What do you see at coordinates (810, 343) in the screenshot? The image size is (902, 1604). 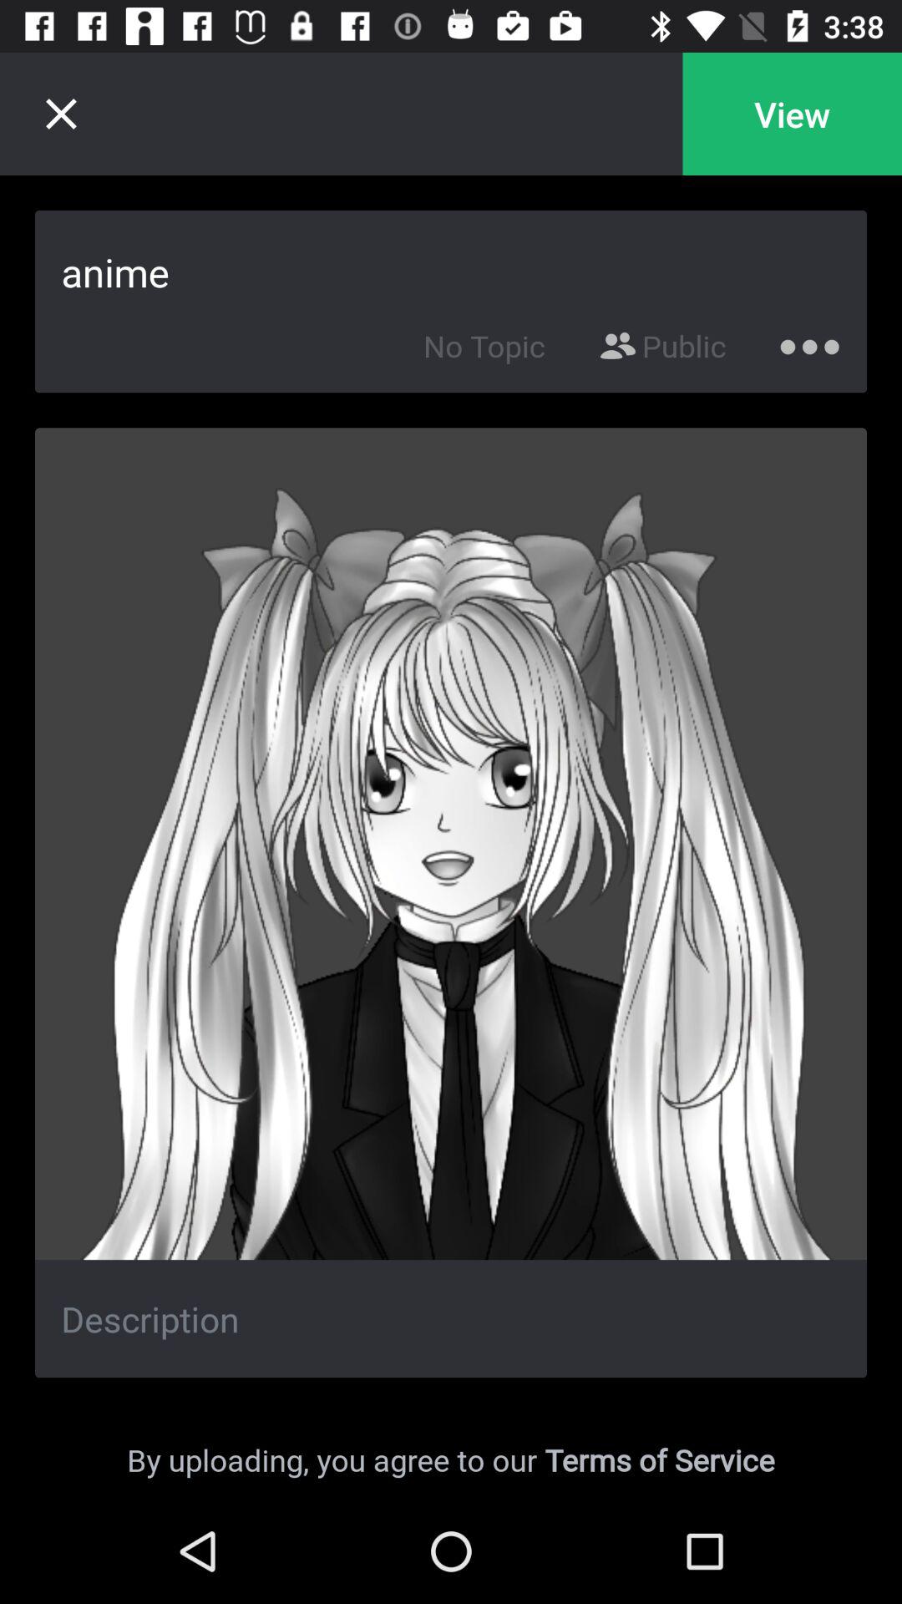 I see `more options` at bounding box center [810, 343].